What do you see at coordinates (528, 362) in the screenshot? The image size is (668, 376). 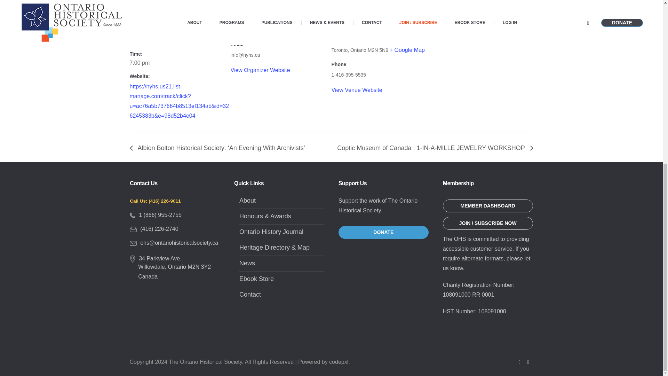 I see `Twitter` at bounding box center [528, 362].